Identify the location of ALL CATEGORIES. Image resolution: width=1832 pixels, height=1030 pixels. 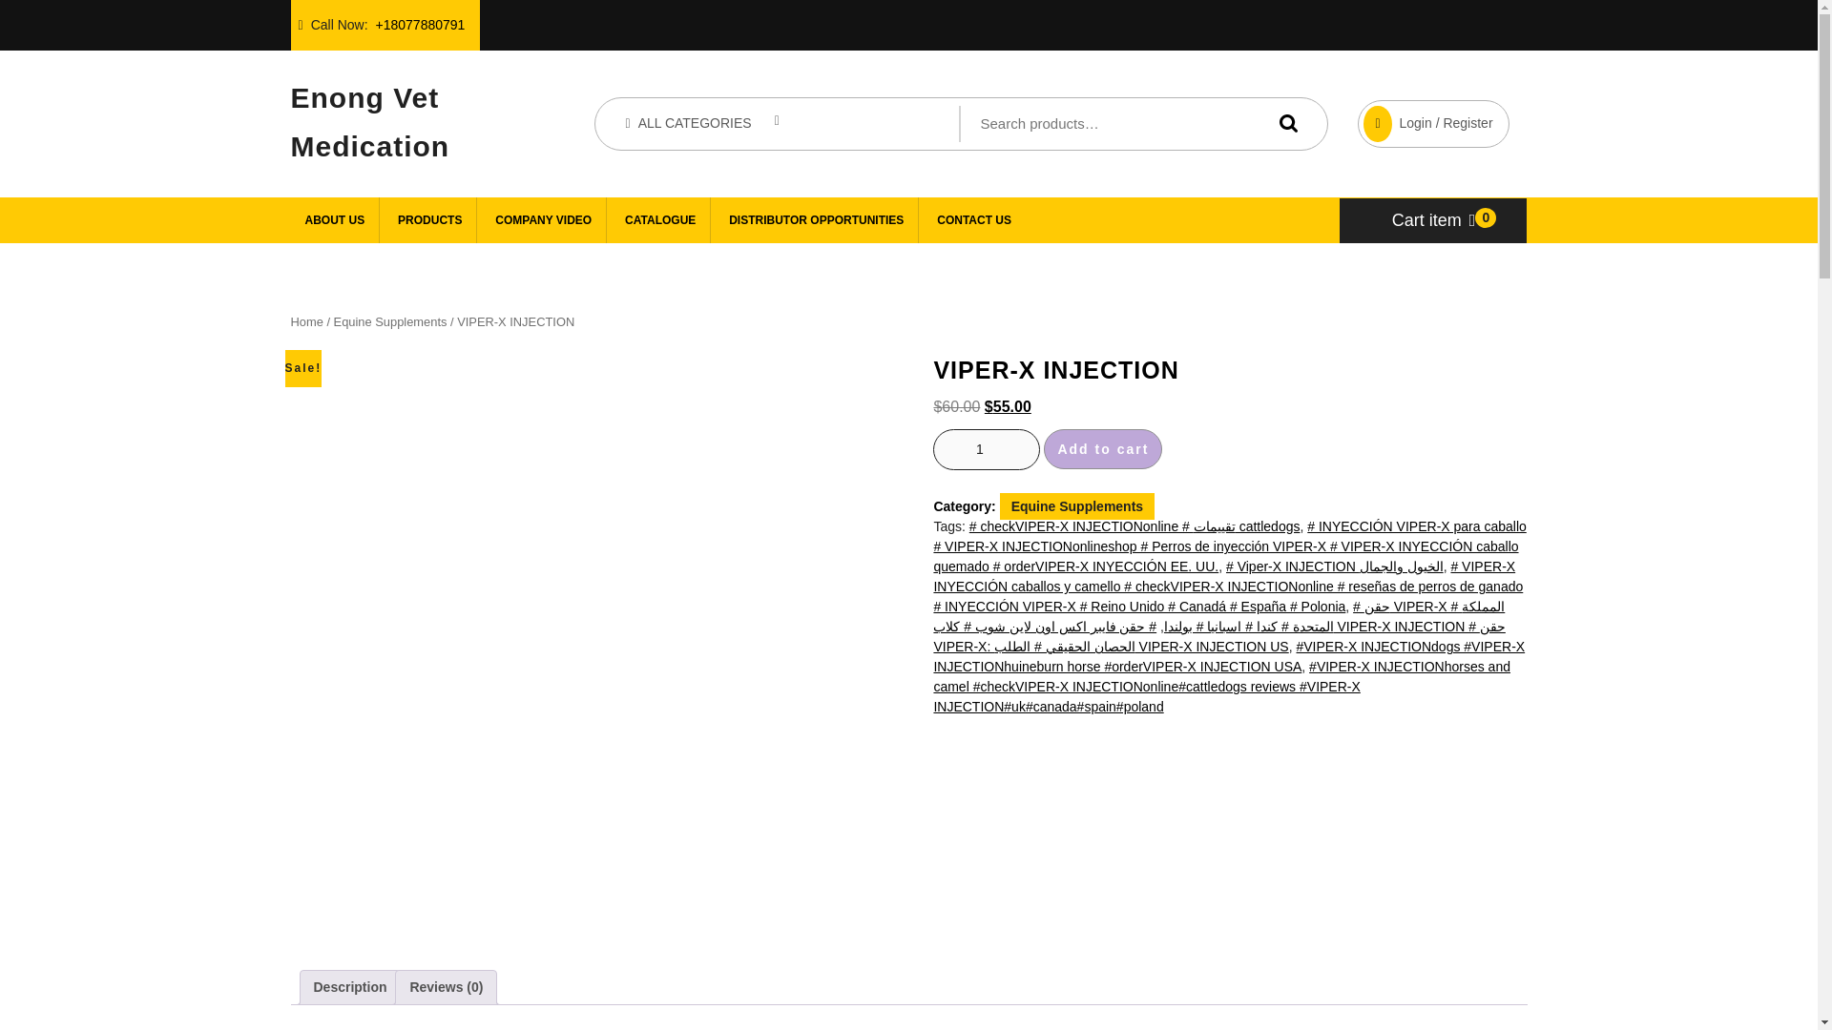
(702, 123).